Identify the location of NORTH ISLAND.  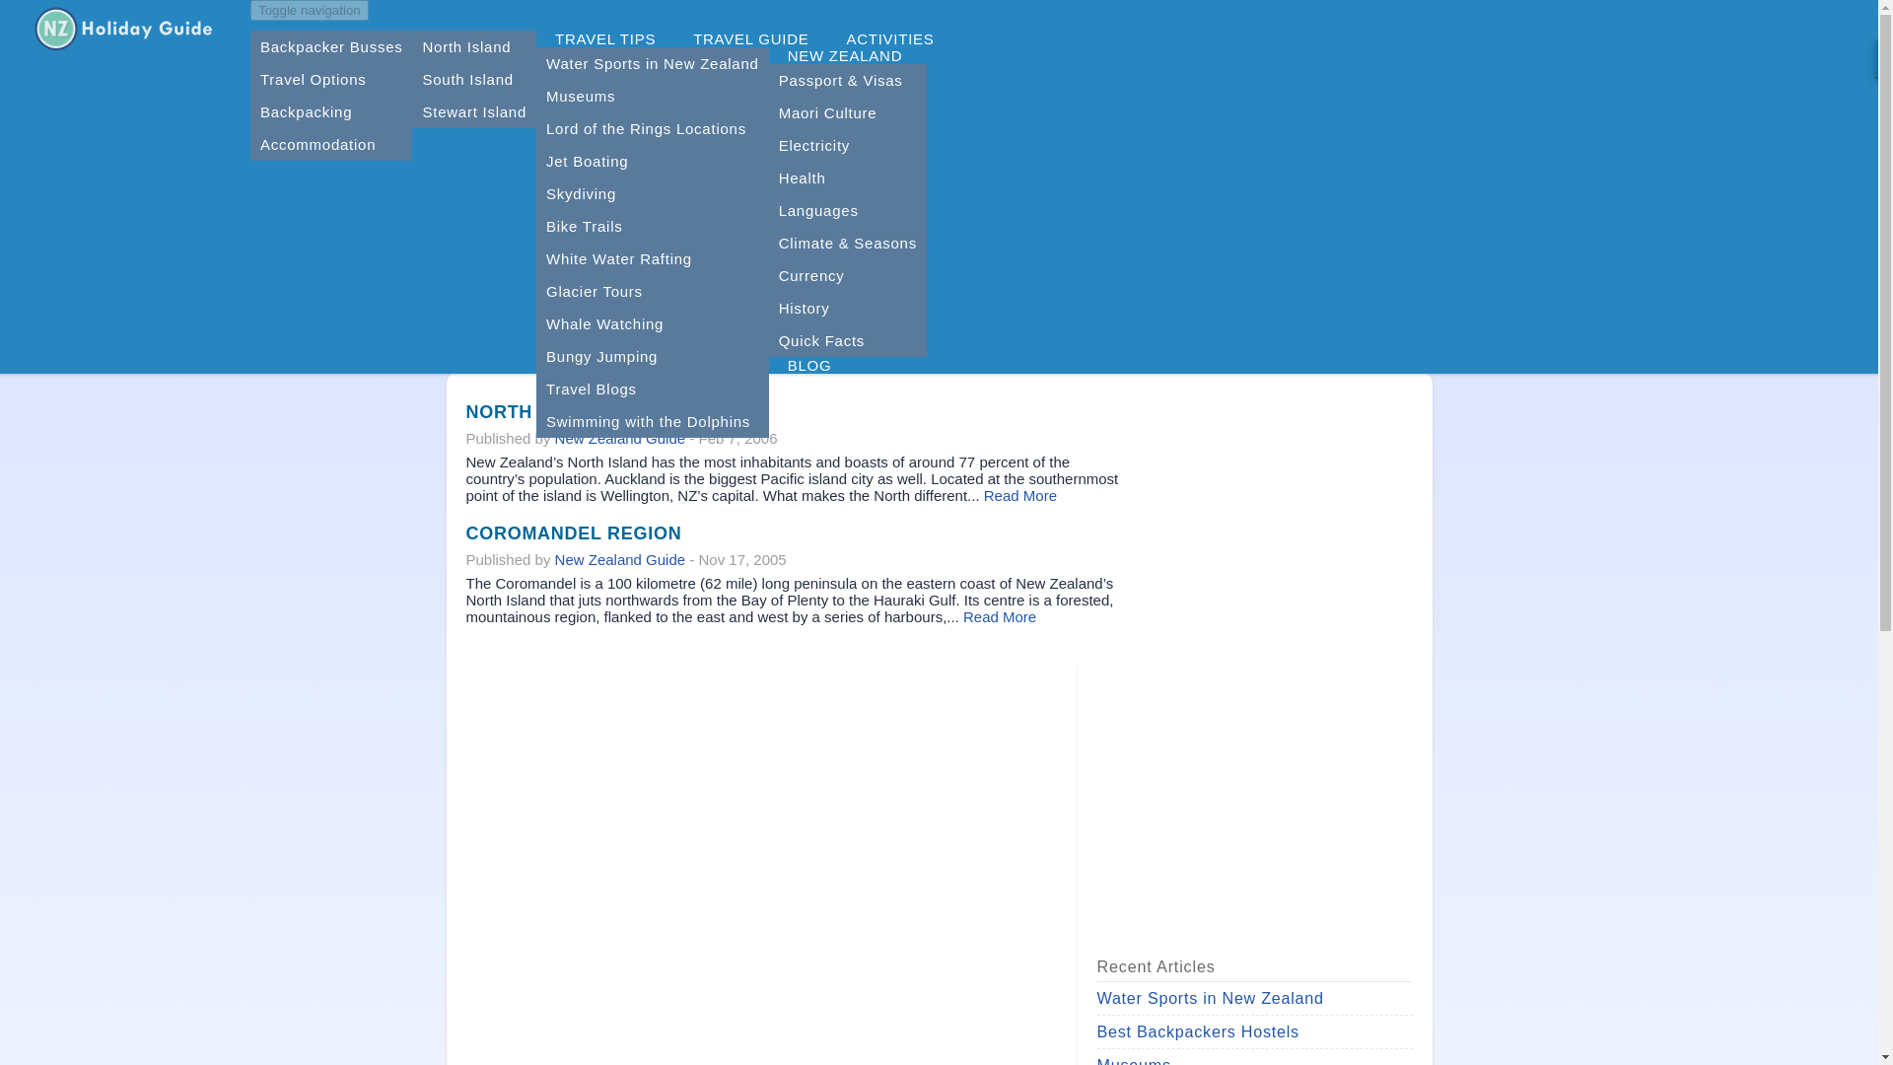
(536, 412).